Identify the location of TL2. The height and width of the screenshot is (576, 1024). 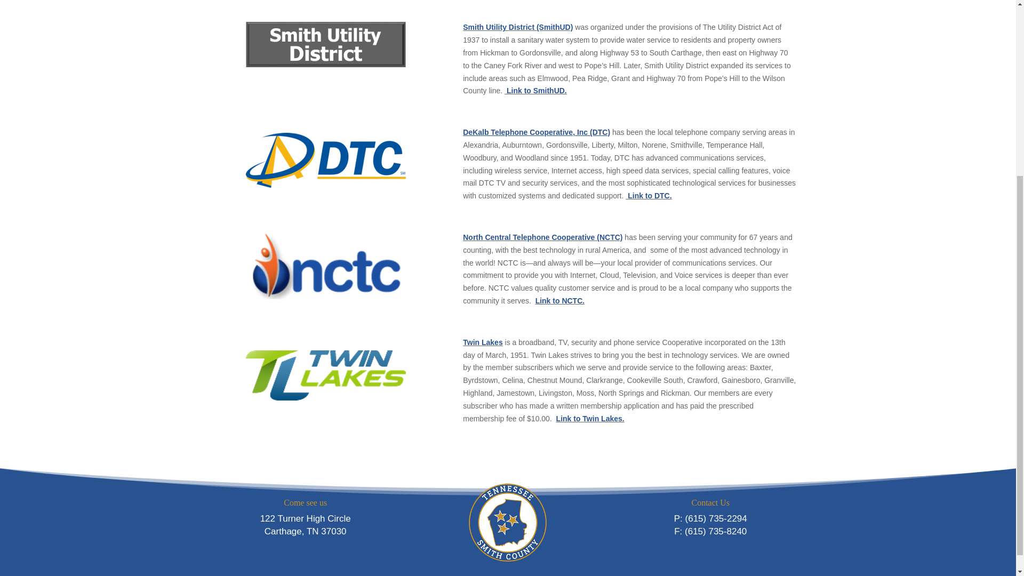
(325, 370).